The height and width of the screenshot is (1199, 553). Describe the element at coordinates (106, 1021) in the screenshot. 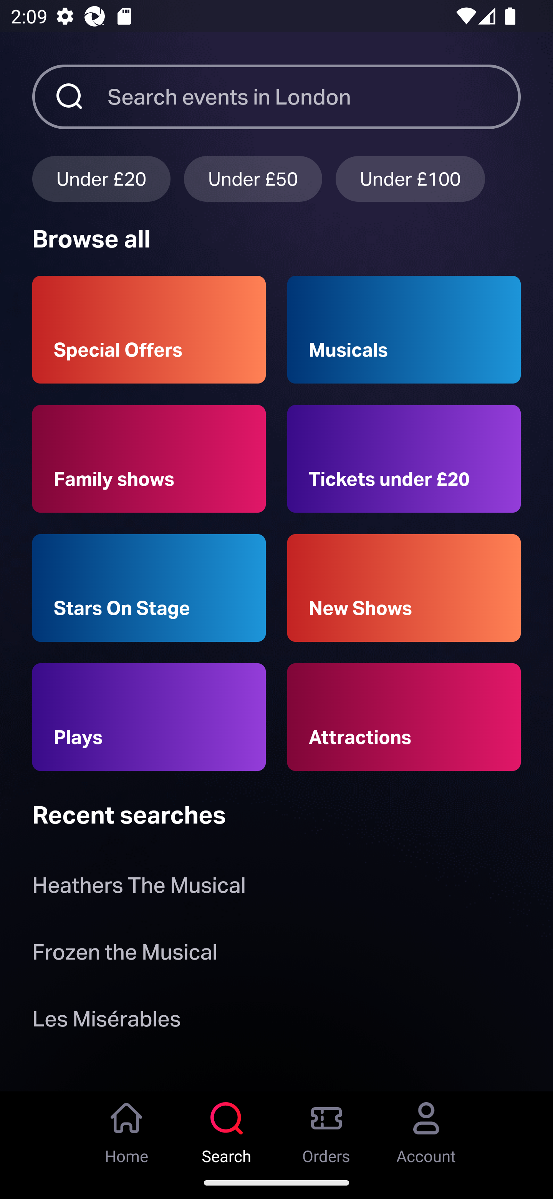

I see `Les Misérables` at that location.